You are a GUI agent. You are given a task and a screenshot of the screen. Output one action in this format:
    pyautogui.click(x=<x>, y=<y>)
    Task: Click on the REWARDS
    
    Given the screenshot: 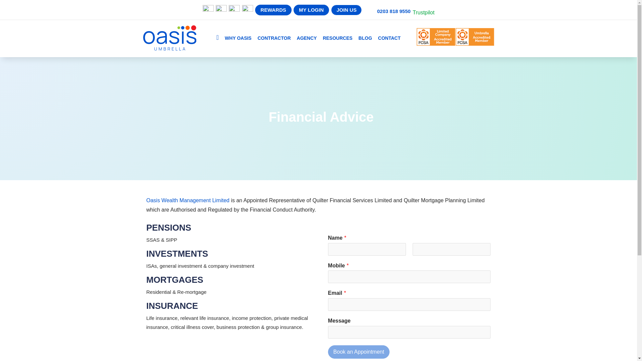 What is the action you would take?
    pyautogui.click(x=273, y=10)
    